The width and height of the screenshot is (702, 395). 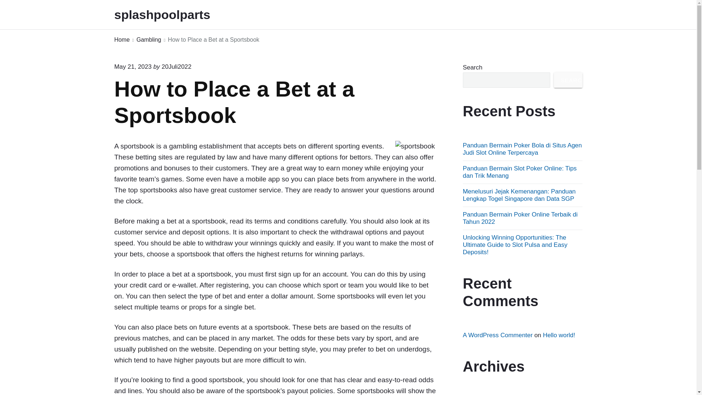 What do you see at coordinates (176, 67) in the screenshot?
I see `20Juli2022` at bounding box center [176, 67].